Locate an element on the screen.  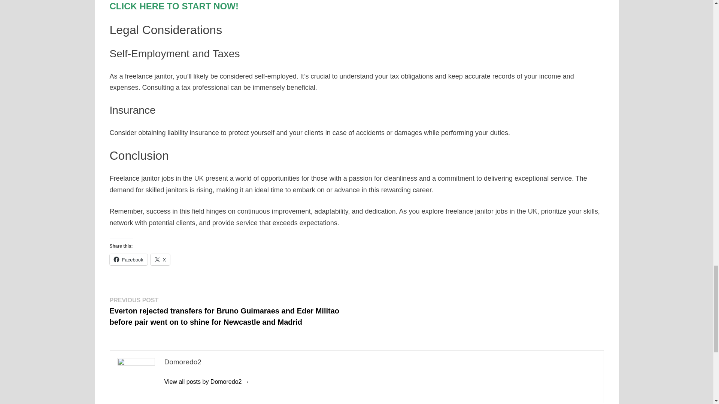
Facebook is located at coordinates (128, 260).